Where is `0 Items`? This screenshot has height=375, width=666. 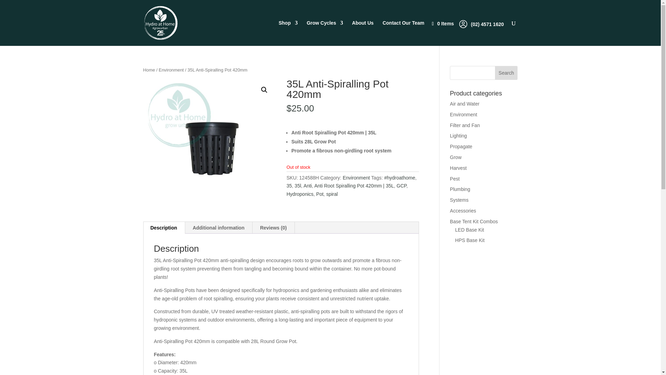
0 Items is located at coordinates (446, 24).